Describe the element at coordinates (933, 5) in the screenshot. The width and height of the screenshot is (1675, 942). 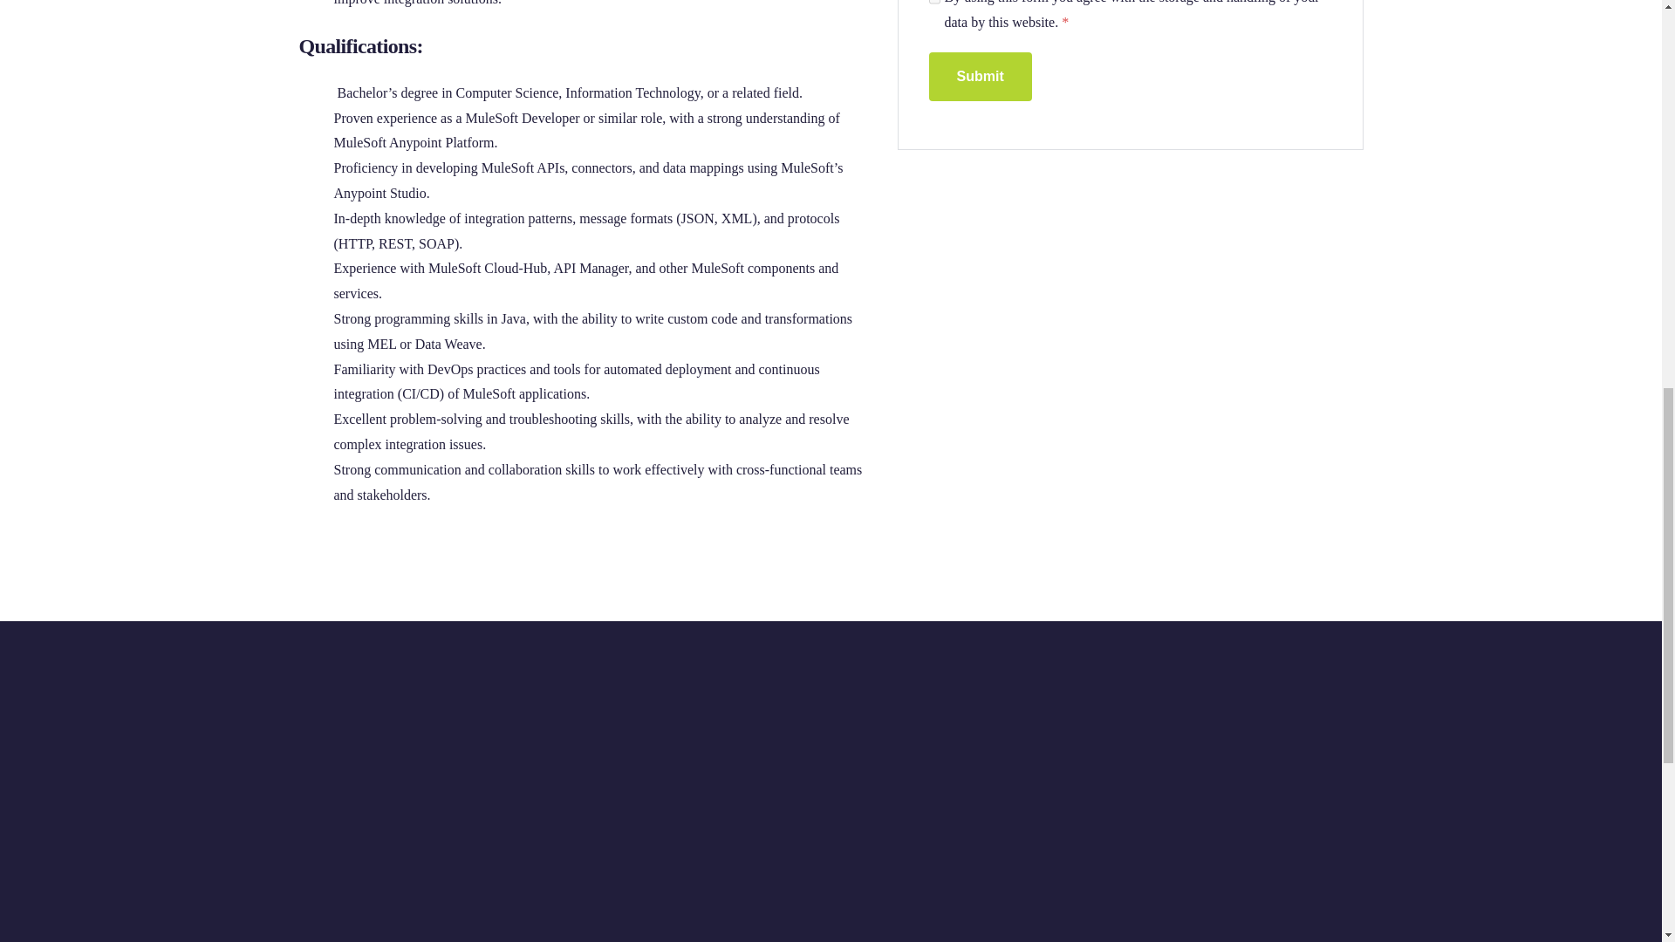
I see `yes` at that location.